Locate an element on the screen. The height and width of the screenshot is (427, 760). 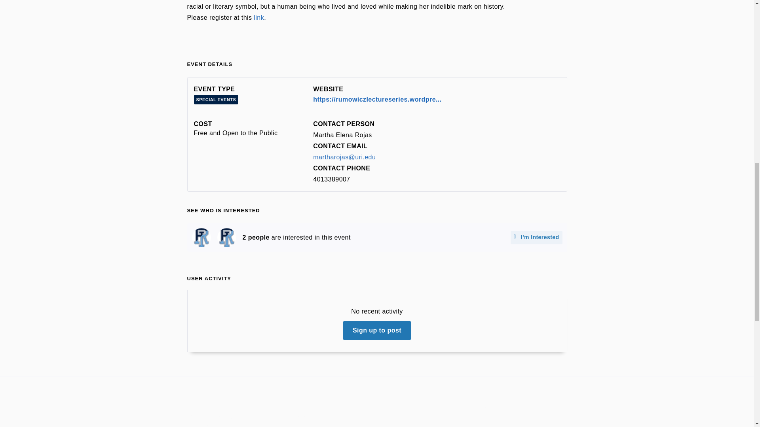
MarthaElena Rojas is located at coordinates (201, 237).